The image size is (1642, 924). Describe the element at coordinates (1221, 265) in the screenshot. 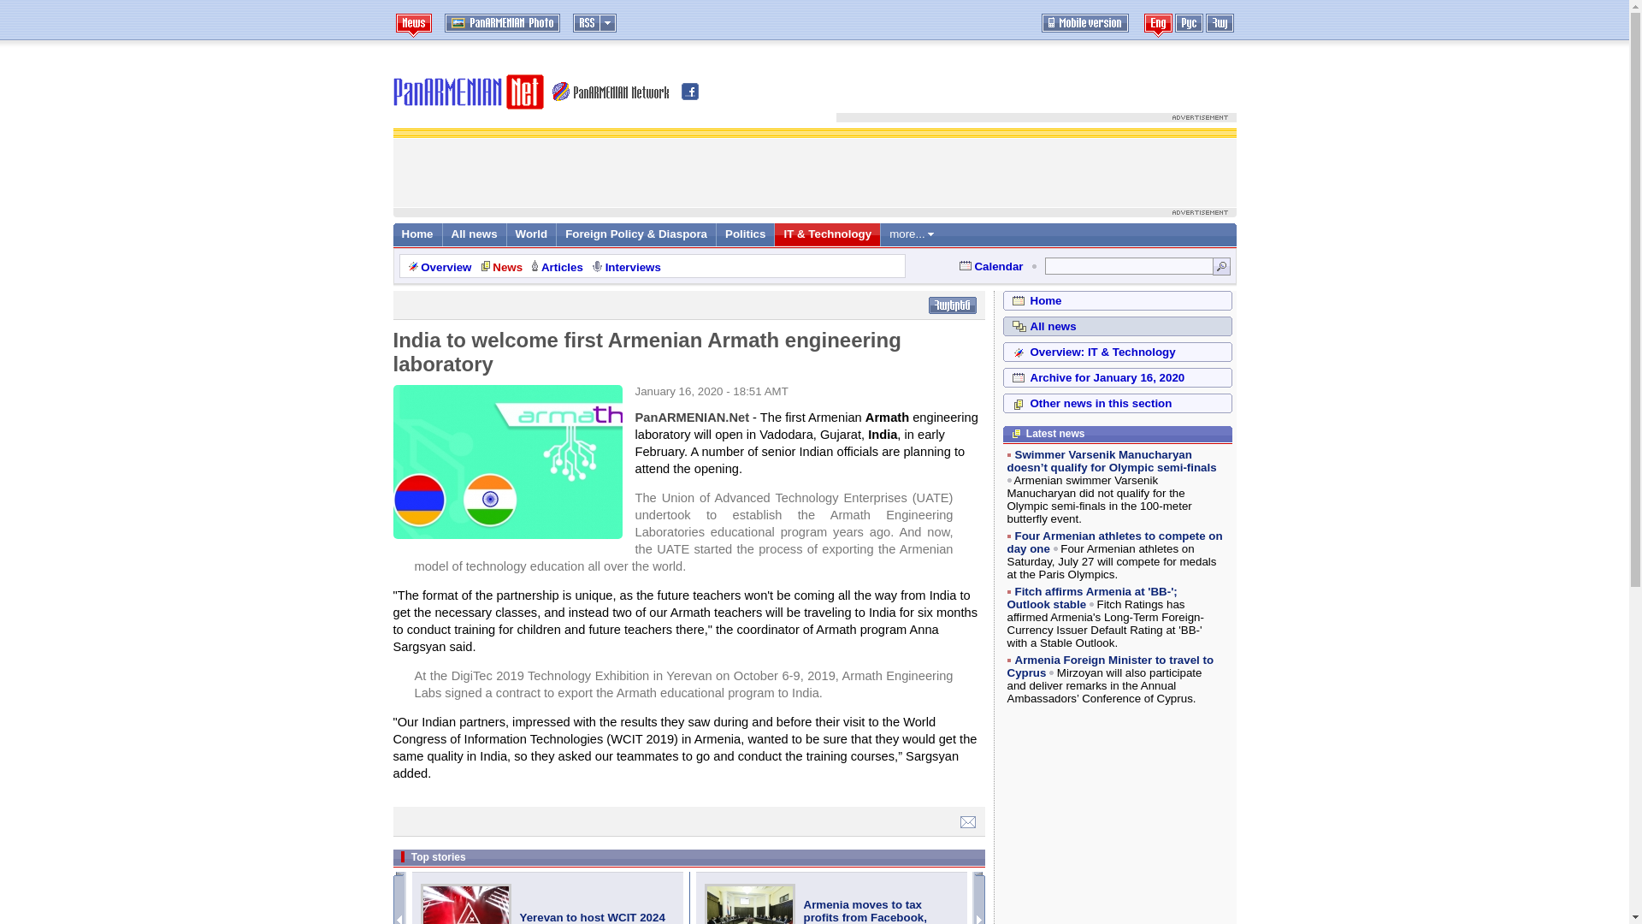

I see `Search` at that location.